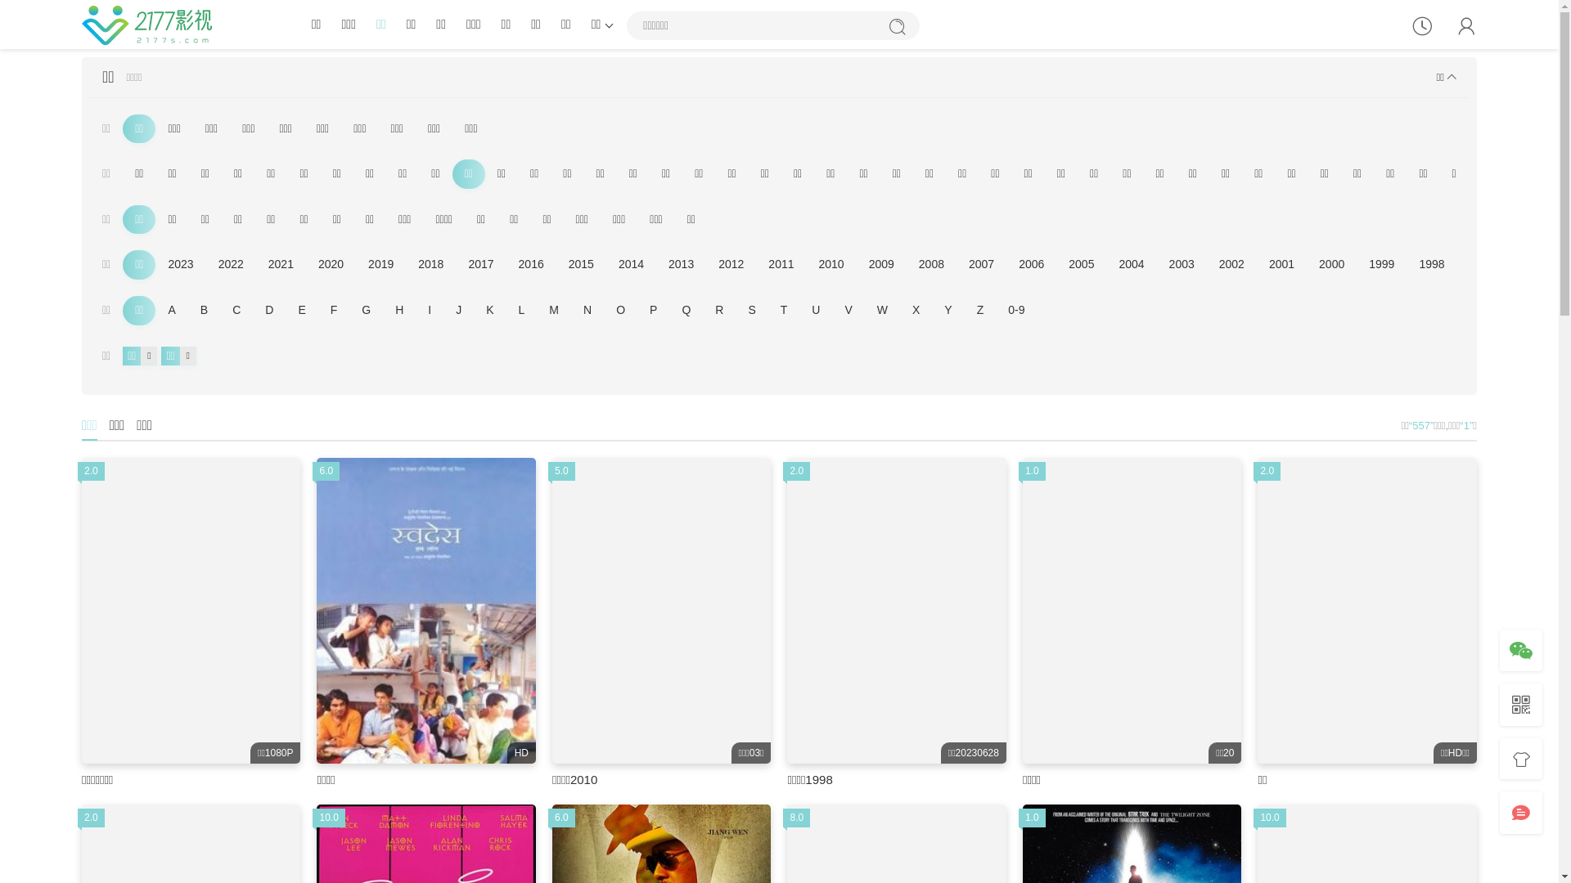 Image resolution: width=1571 pixels, height=883 pixels. I want to click on 2004, so click(1131, 265).